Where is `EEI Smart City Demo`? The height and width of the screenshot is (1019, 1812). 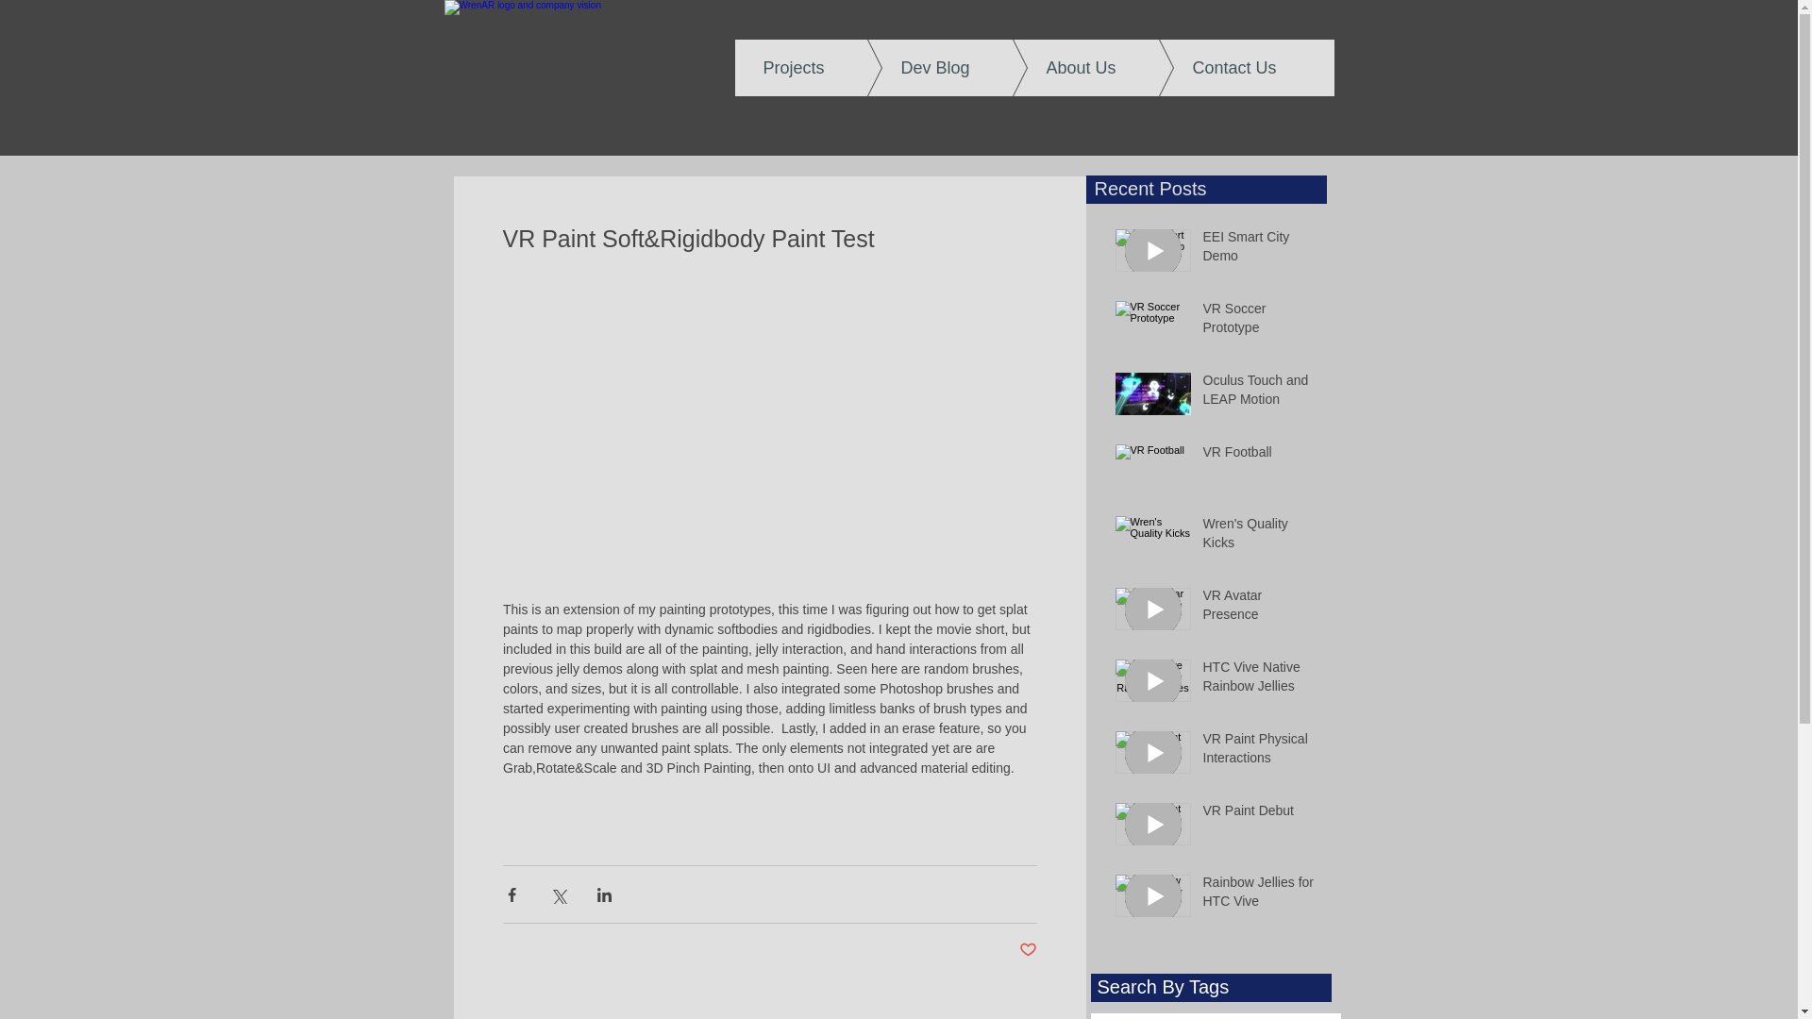
EEI Smart City Demo is located at coordinates (1259, 250).